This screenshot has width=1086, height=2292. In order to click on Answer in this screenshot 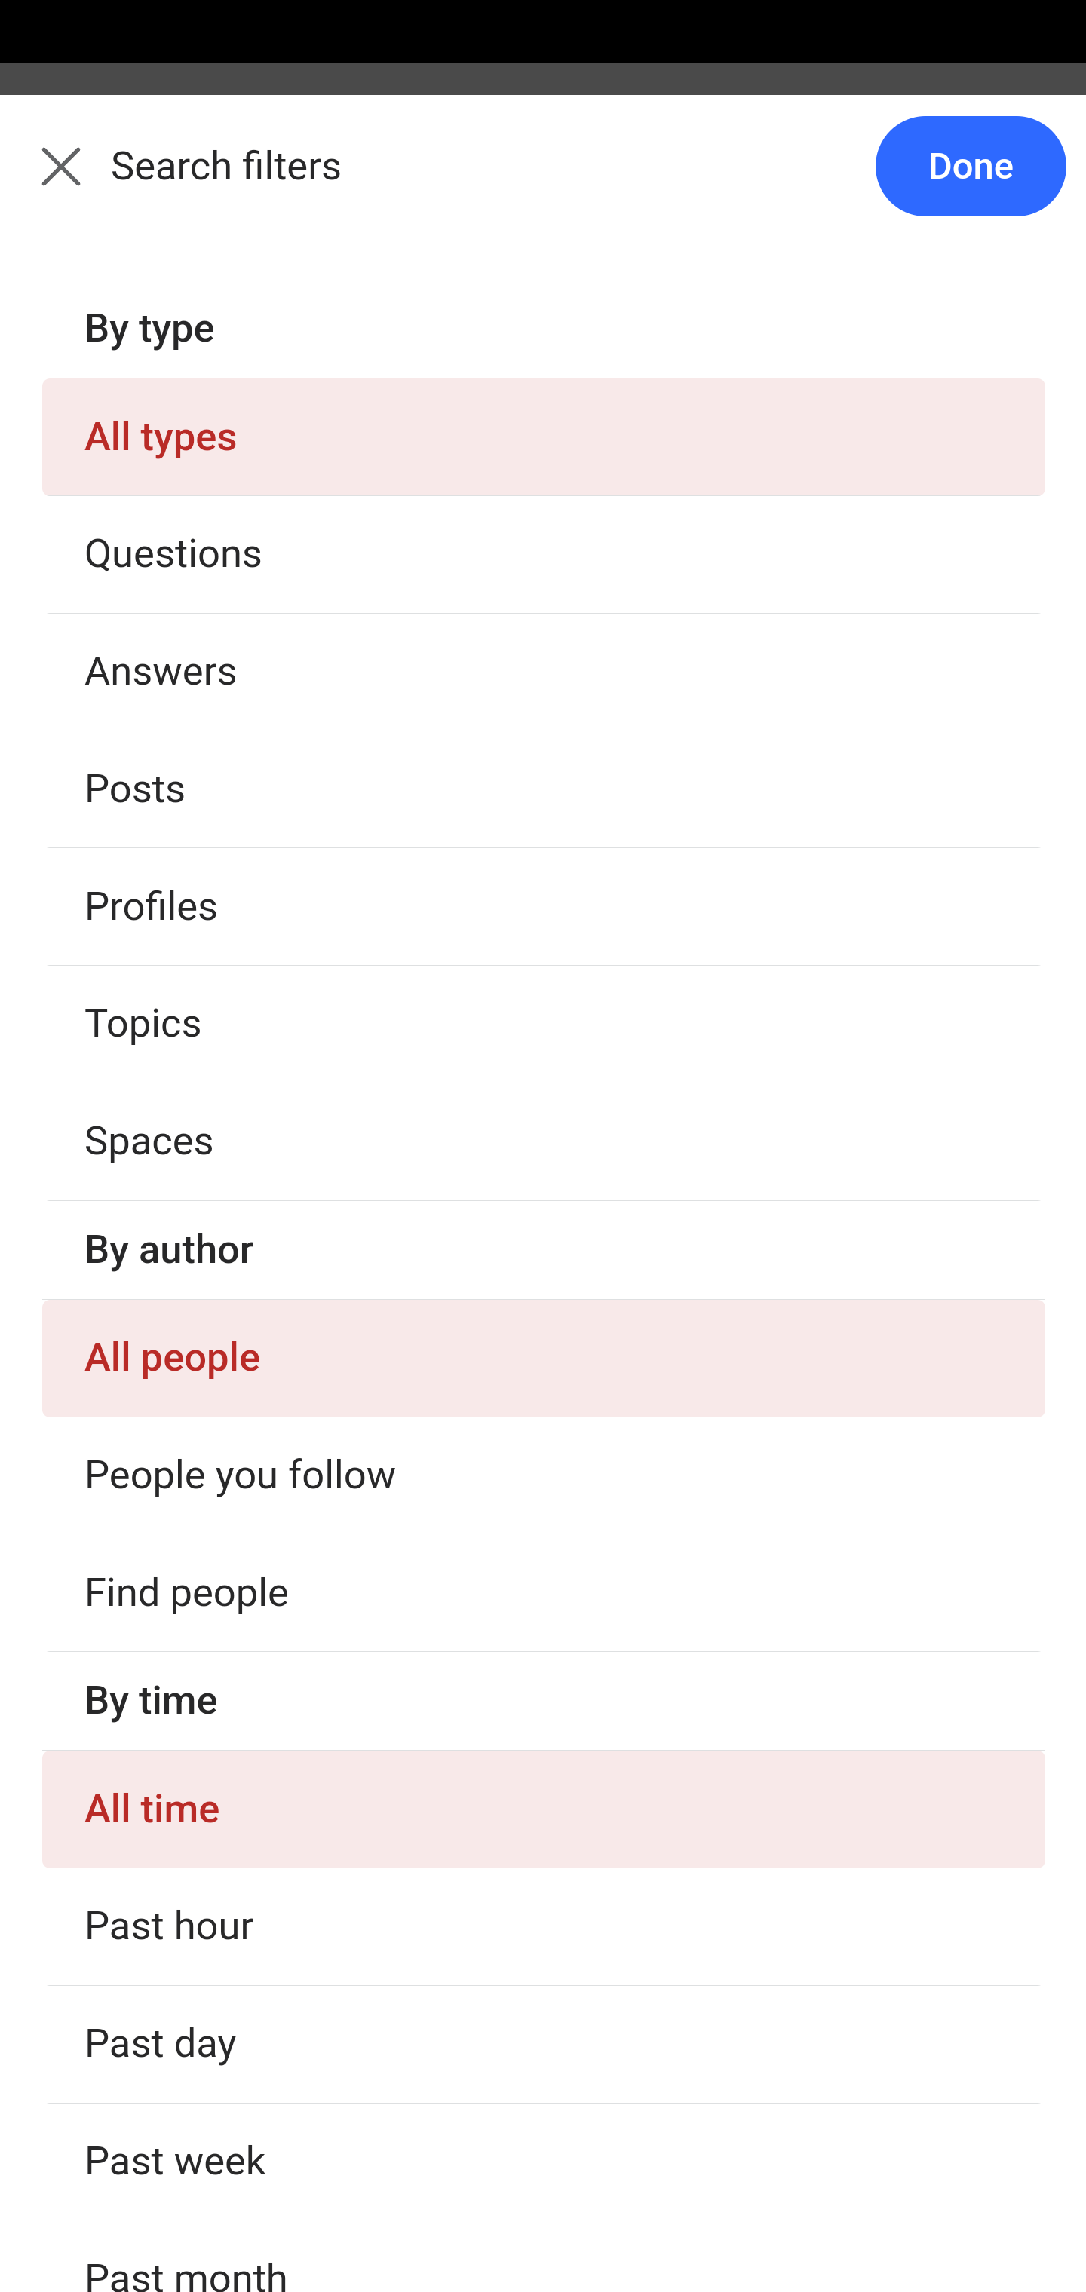, I will do `click(184, 1147)`.